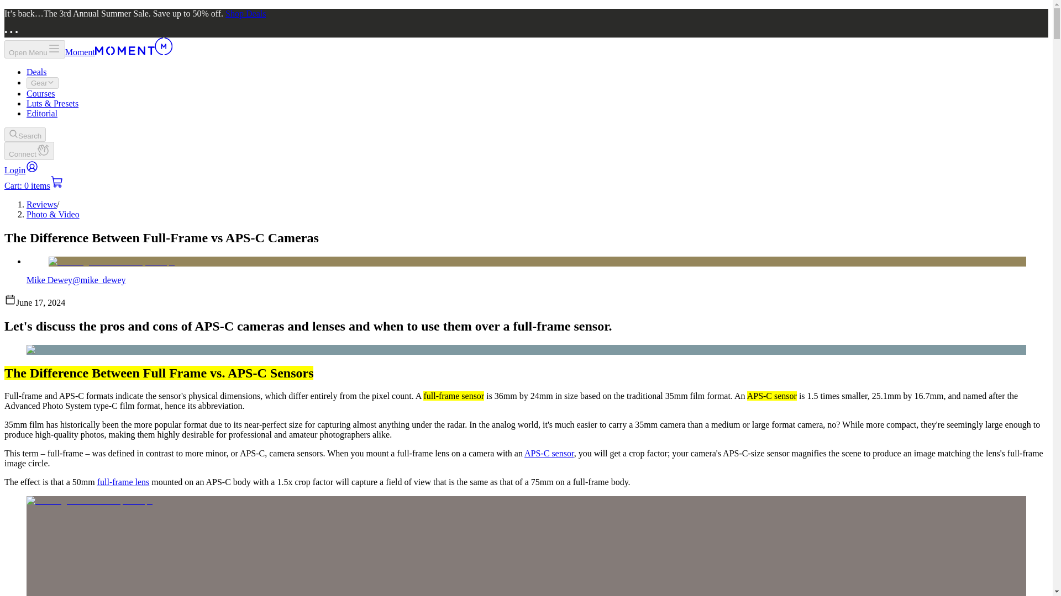  Describe the element at coordinates (118, 52) in the screenshot. I see `Moment` at that location.